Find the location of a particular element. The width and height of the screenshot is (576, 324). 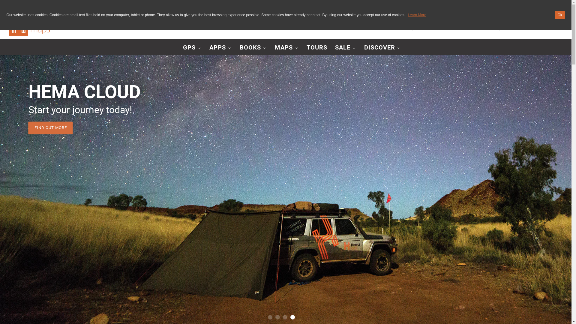

SALE is located at coordinates (346, 47).